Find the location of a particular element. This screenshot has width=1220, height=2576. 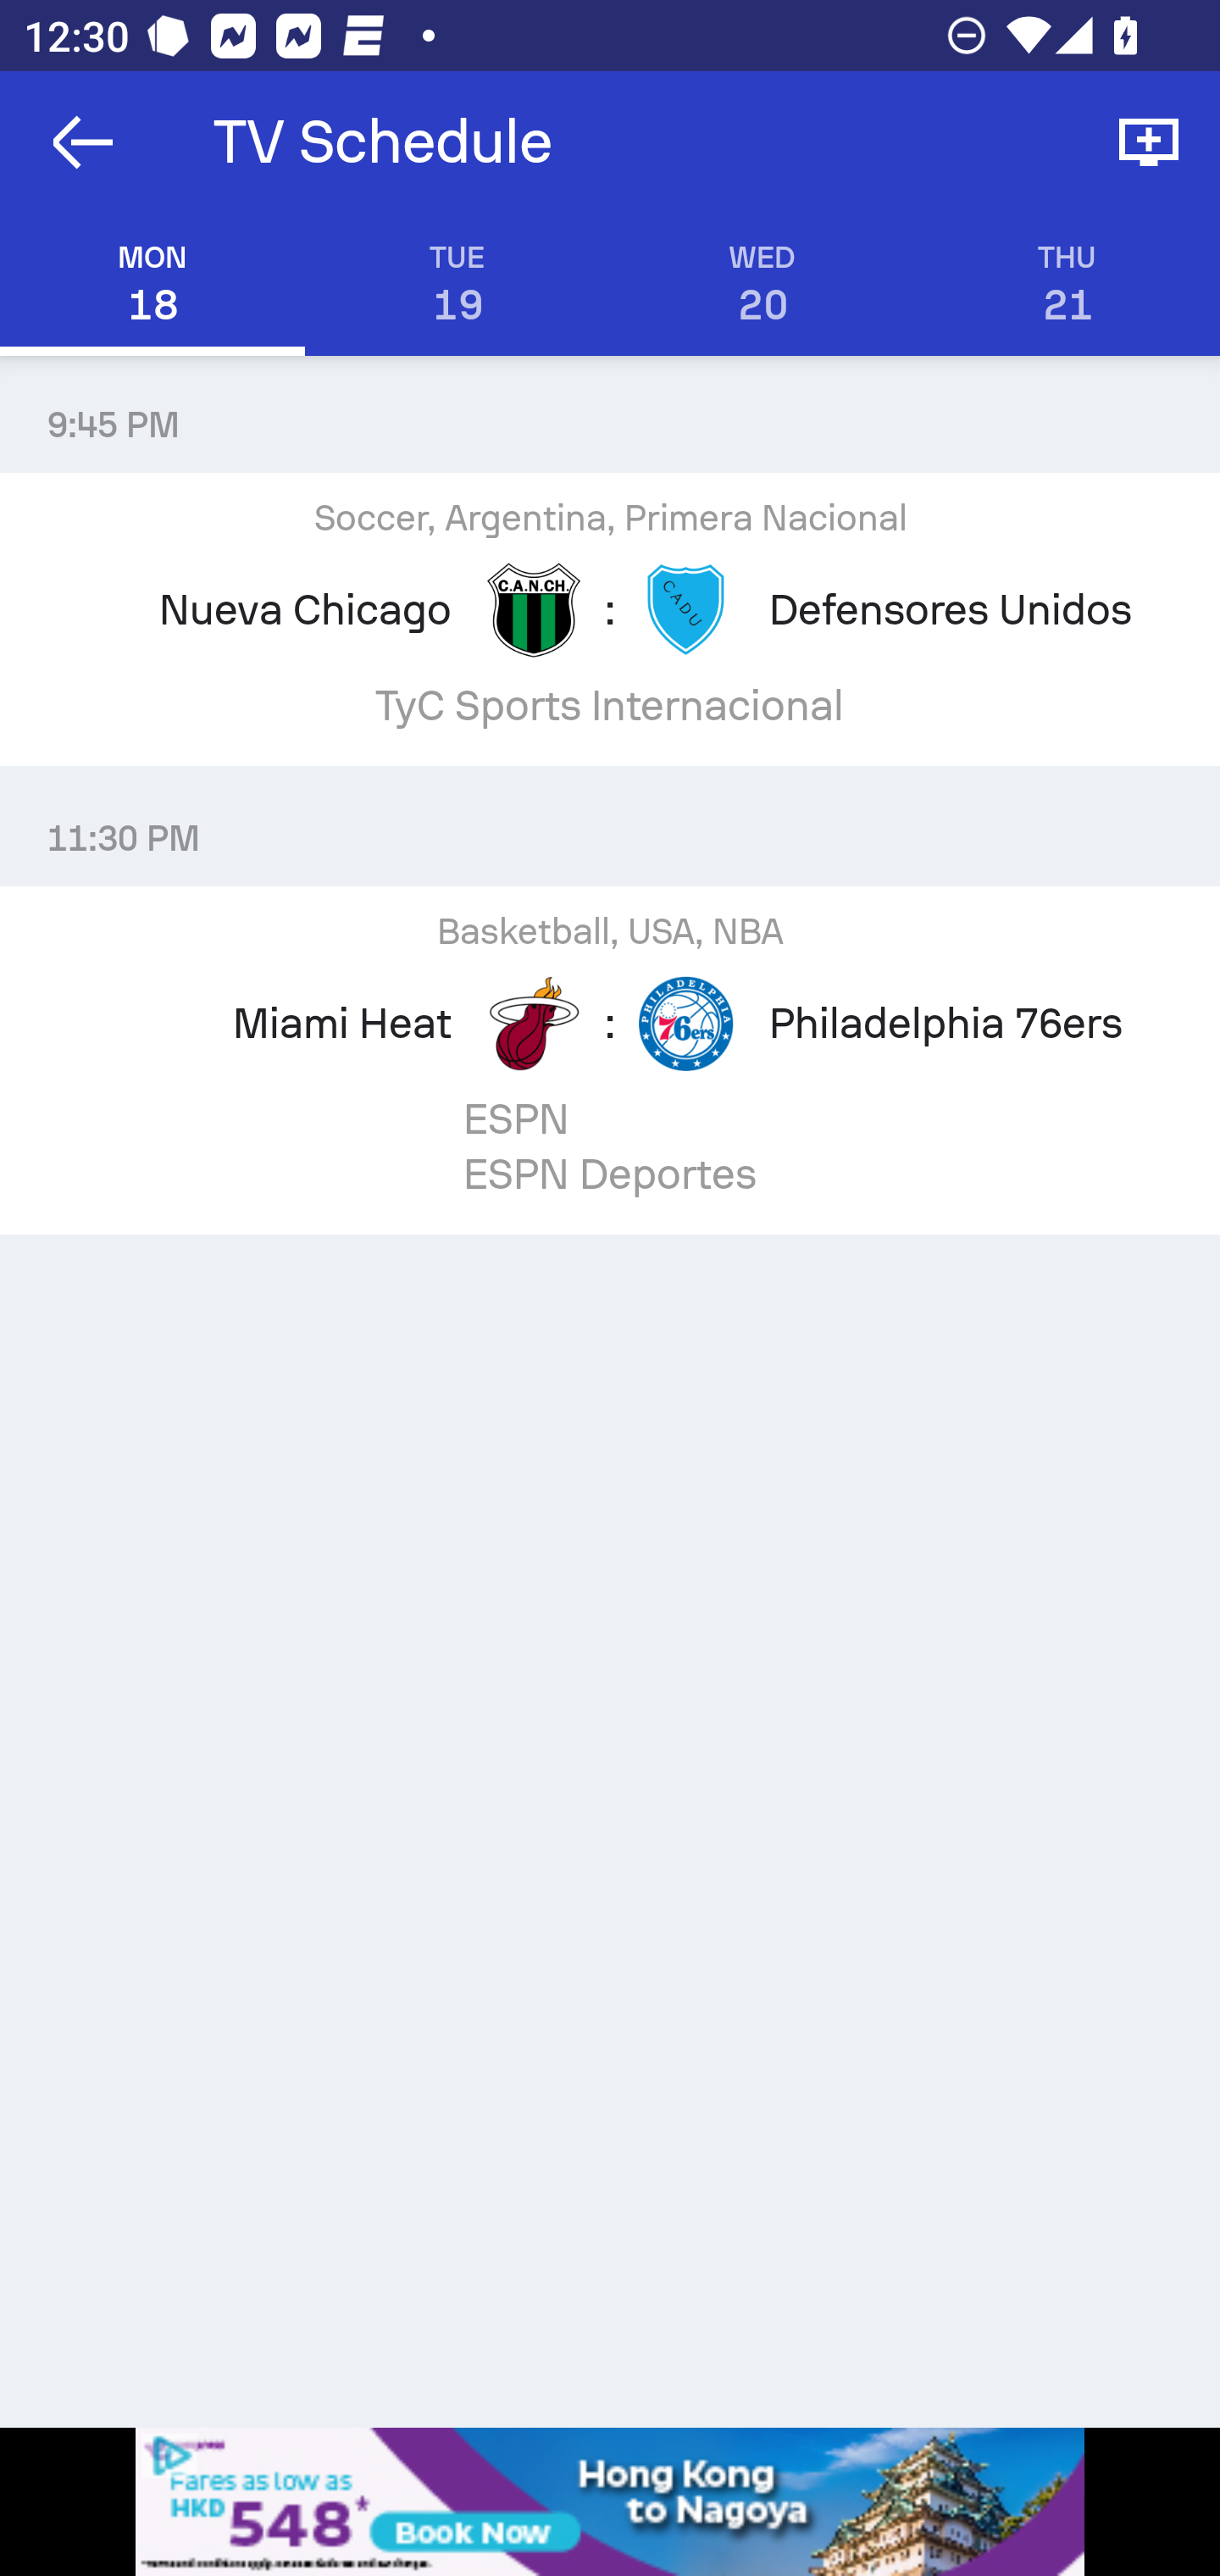

WED 20 is located at coordinates (762, 285).